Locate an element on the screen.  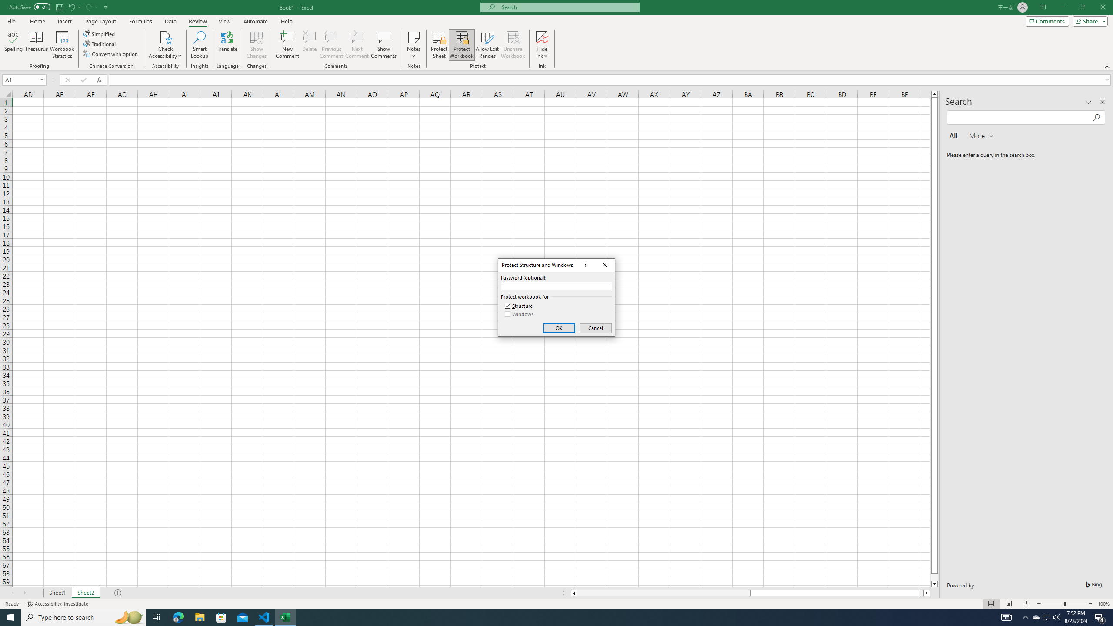
User Promoted Notification Area is located at coordinates (1046, 617).